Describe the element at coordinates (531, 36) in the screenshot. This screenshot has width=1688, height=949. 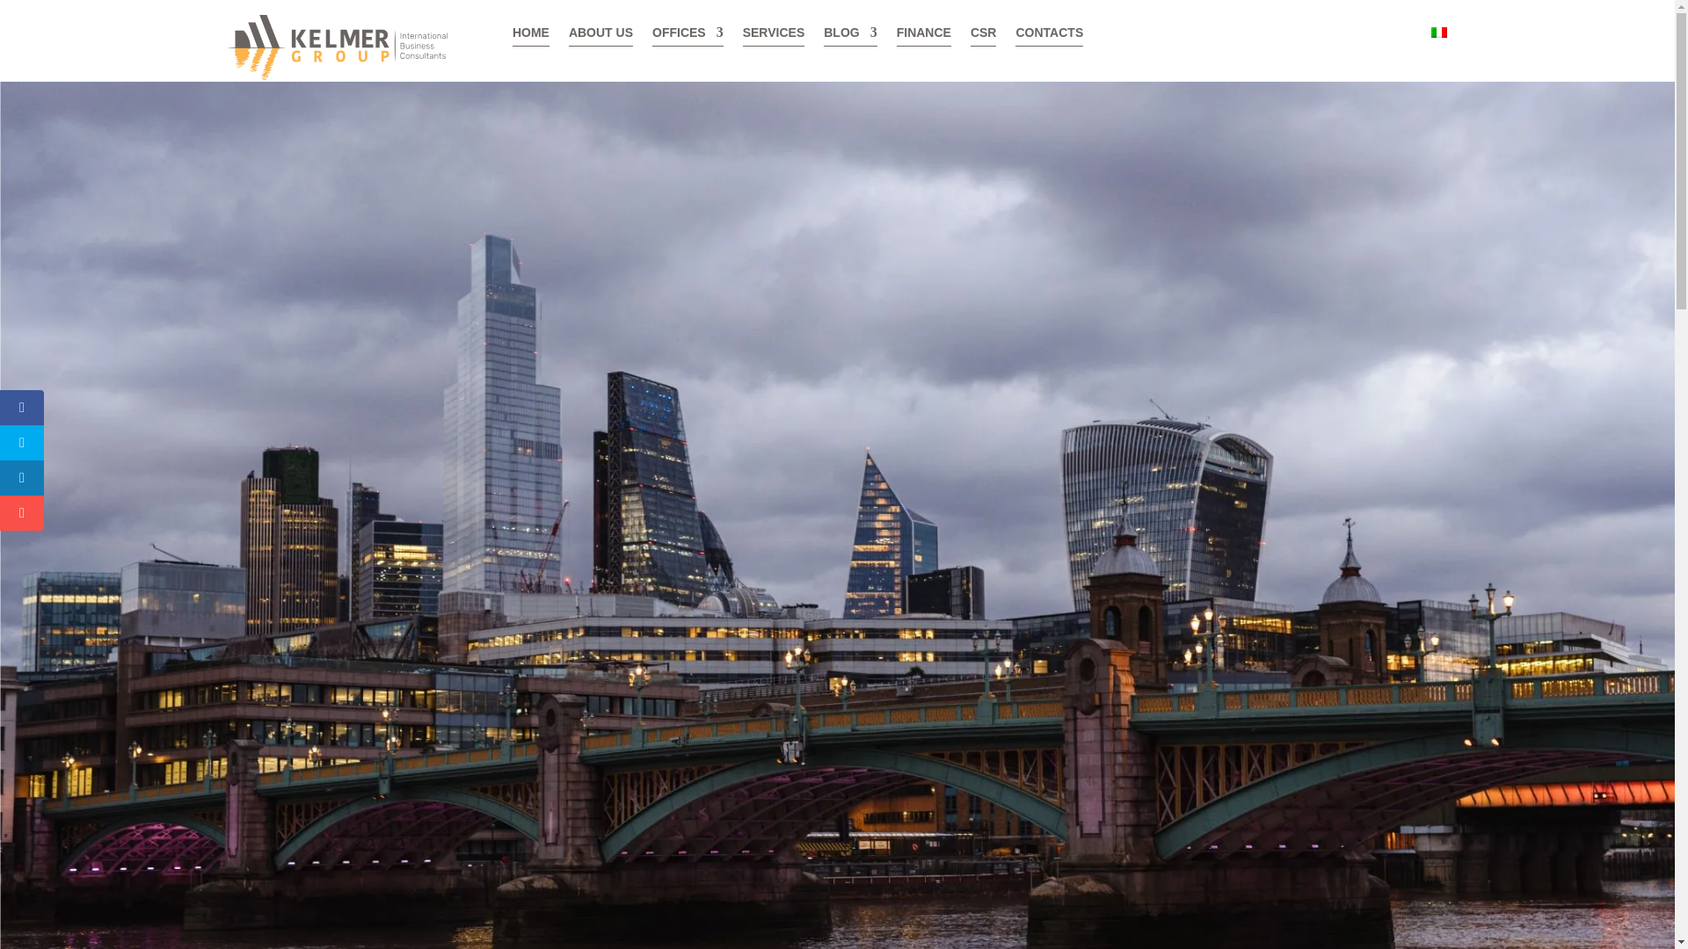
I see `HOME` at that location.